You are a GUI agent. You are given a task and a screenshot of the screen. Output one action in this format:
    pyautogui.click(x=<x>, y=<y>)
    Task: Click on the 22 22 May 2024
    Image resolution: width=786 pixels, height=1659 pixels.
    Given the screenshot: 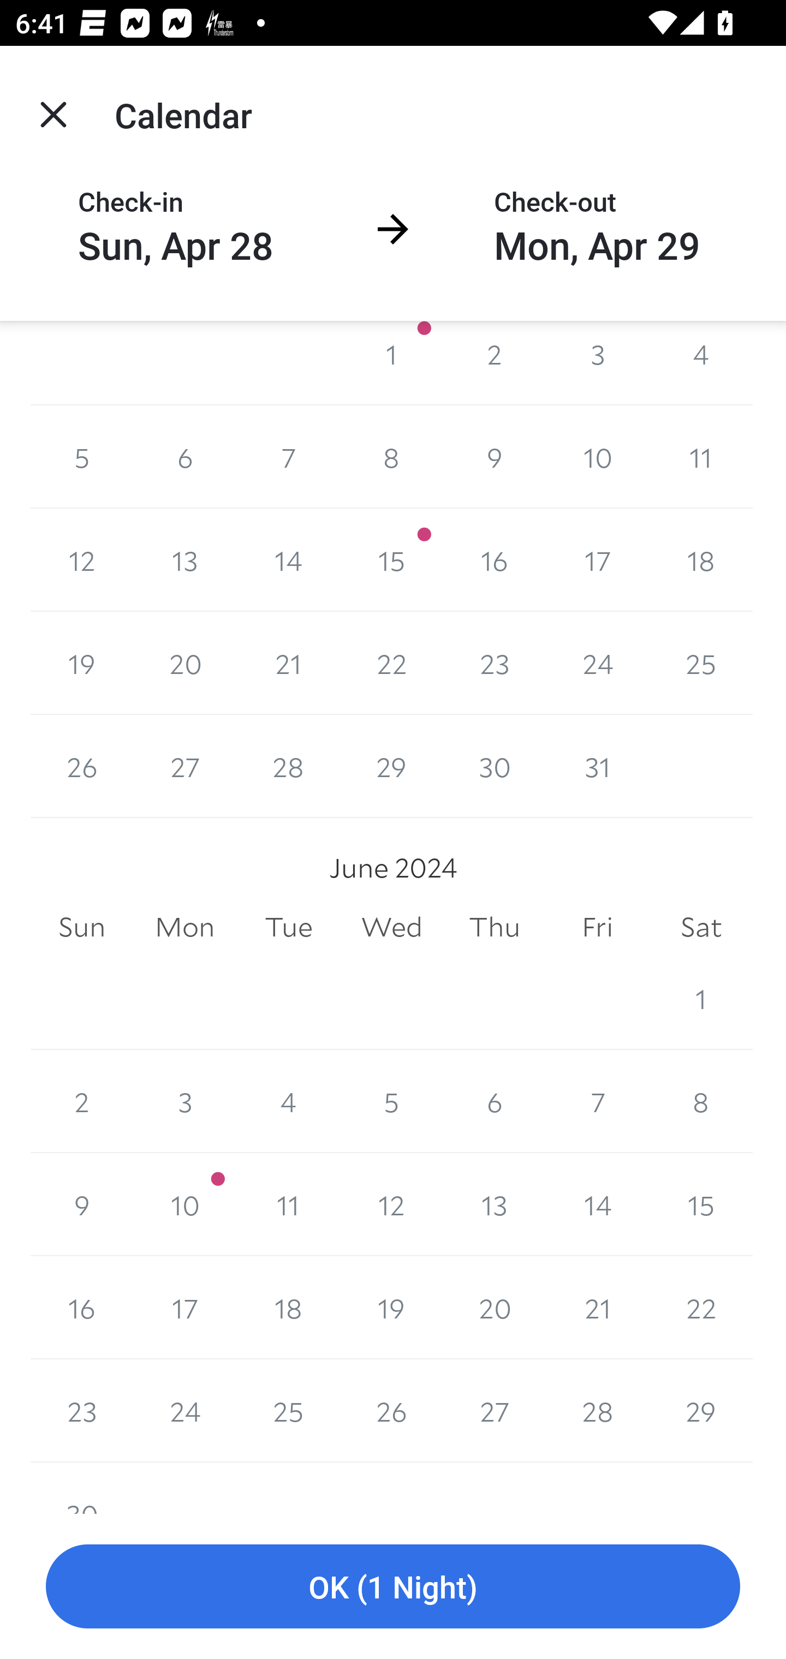 What is the action you would take?
    pyautogui.click(x=392, y=664)
    